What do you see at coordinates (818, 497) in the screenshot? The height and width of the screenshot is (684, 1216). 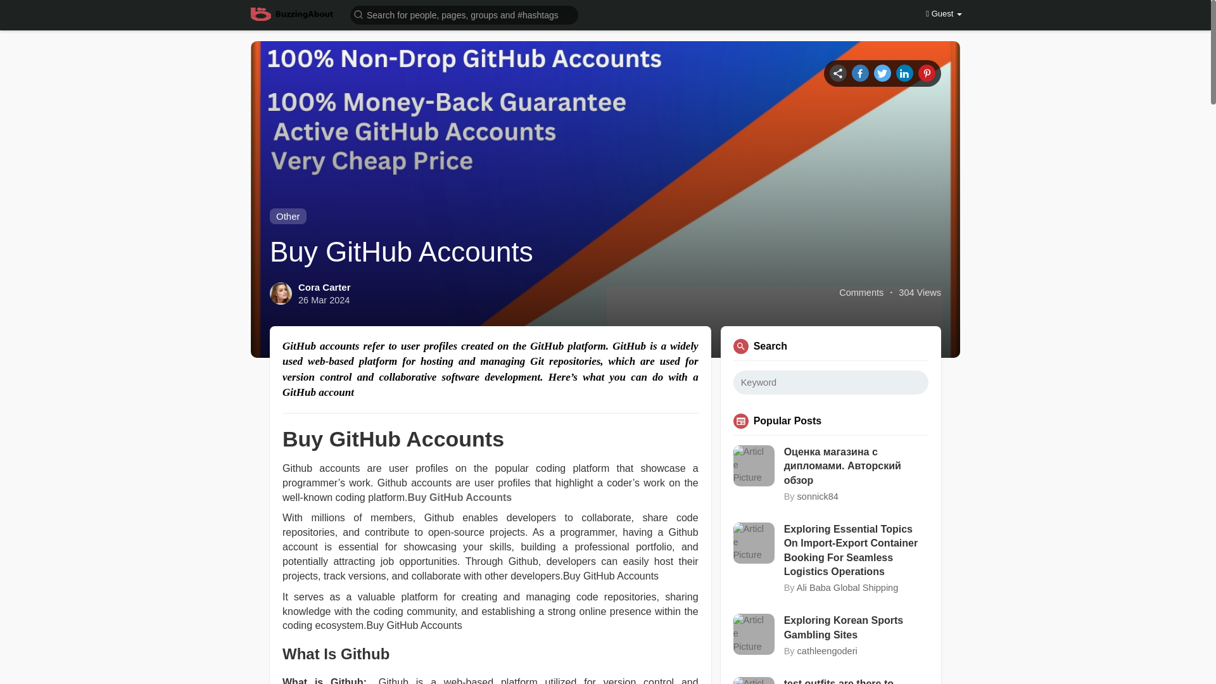 I see `sonnick84` at bounding box center [818, 497].